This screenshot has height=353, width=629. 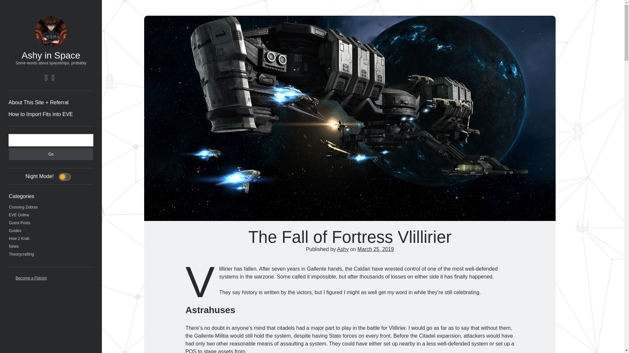 I want to click on Search for:, so click(x=51, y=140).